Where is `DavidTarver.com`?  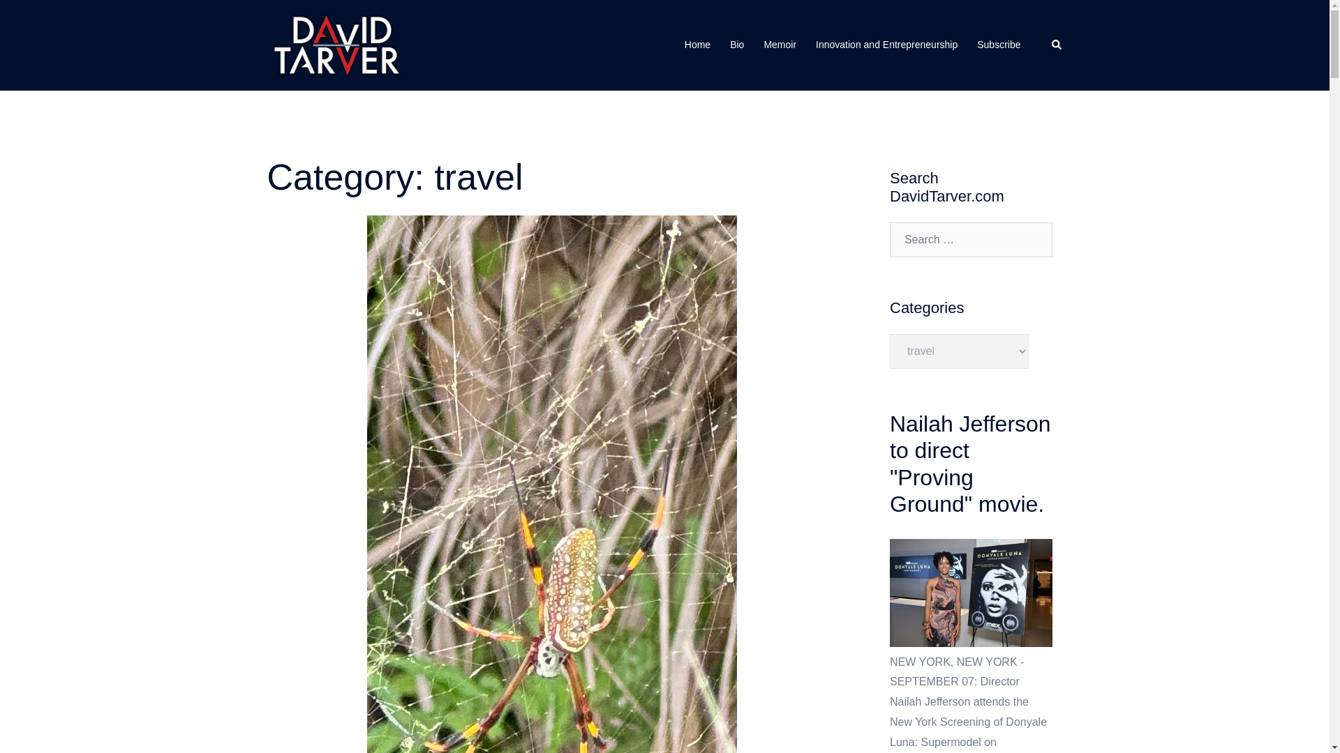
DavidTarver.com is located at coordinates (336, 45).